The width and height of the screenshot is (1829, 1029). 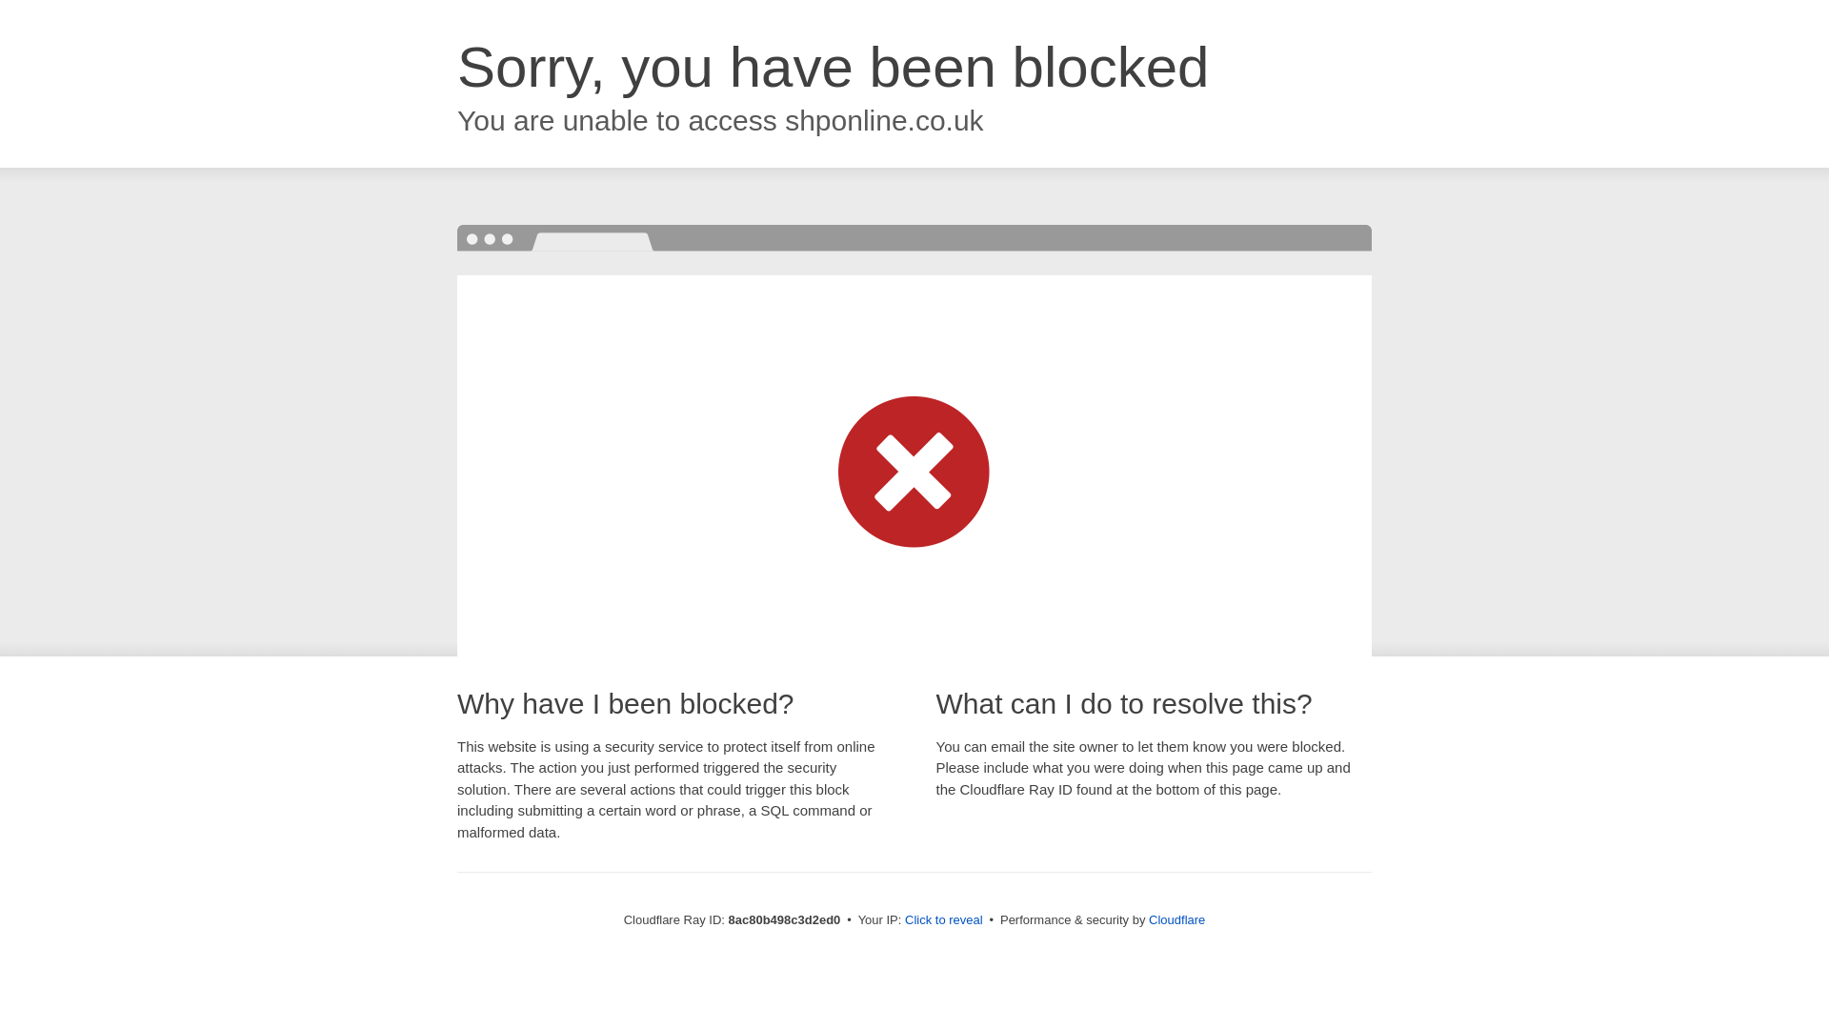 I want to click on Click to reveal, so click(x=944, y=920).